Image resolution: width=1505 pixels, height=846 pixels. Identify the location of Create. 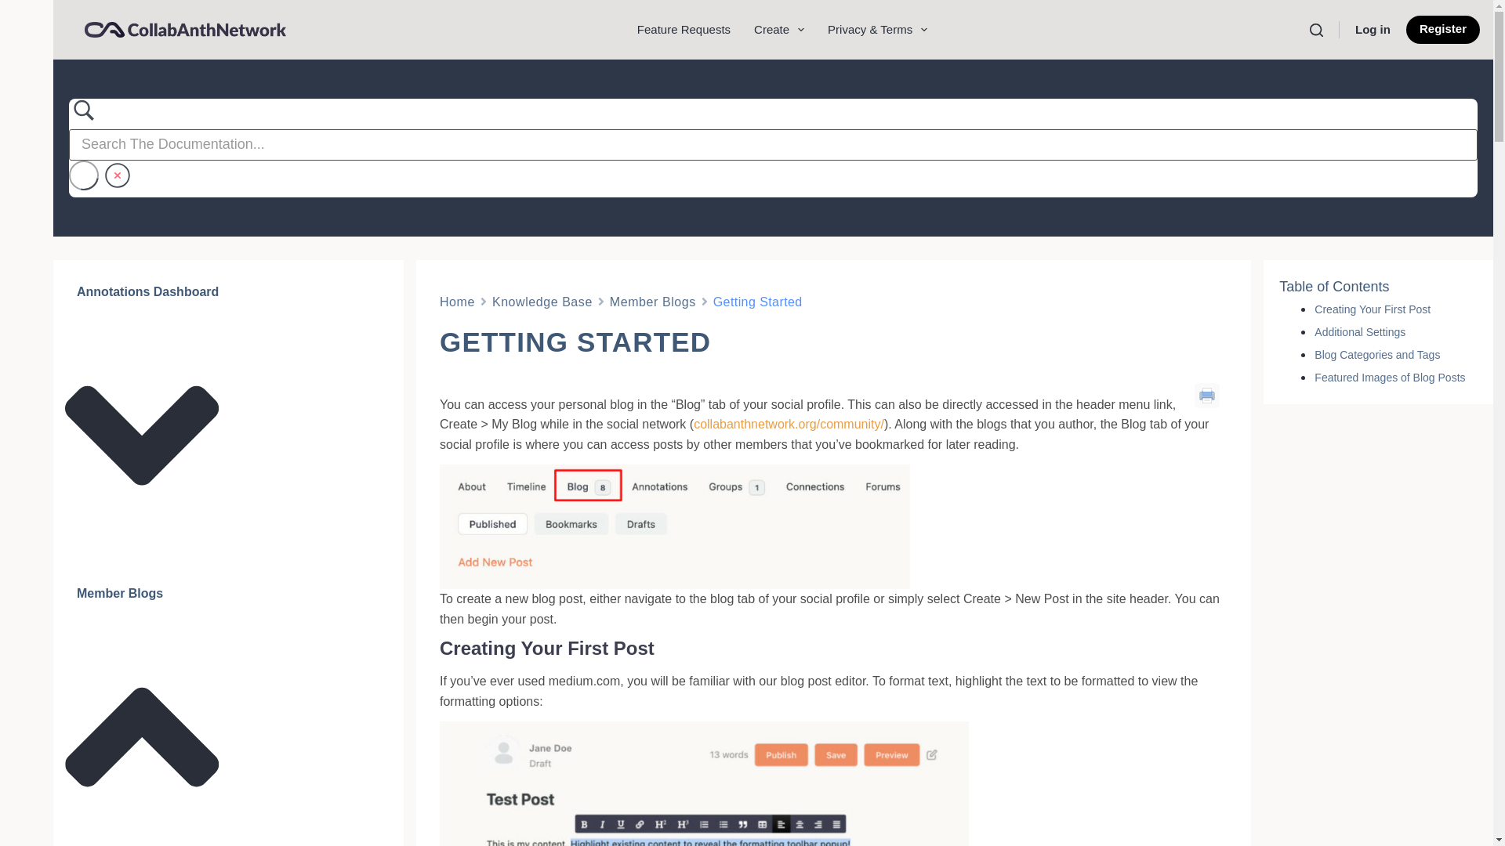
(778, 30).